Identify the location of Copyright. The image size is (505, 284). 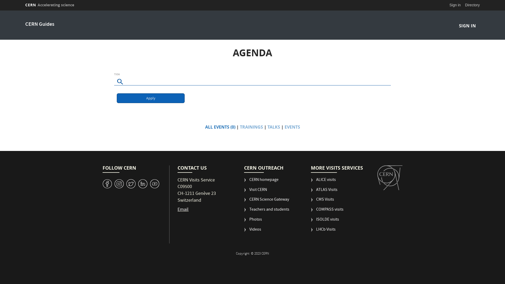
(243, 254).